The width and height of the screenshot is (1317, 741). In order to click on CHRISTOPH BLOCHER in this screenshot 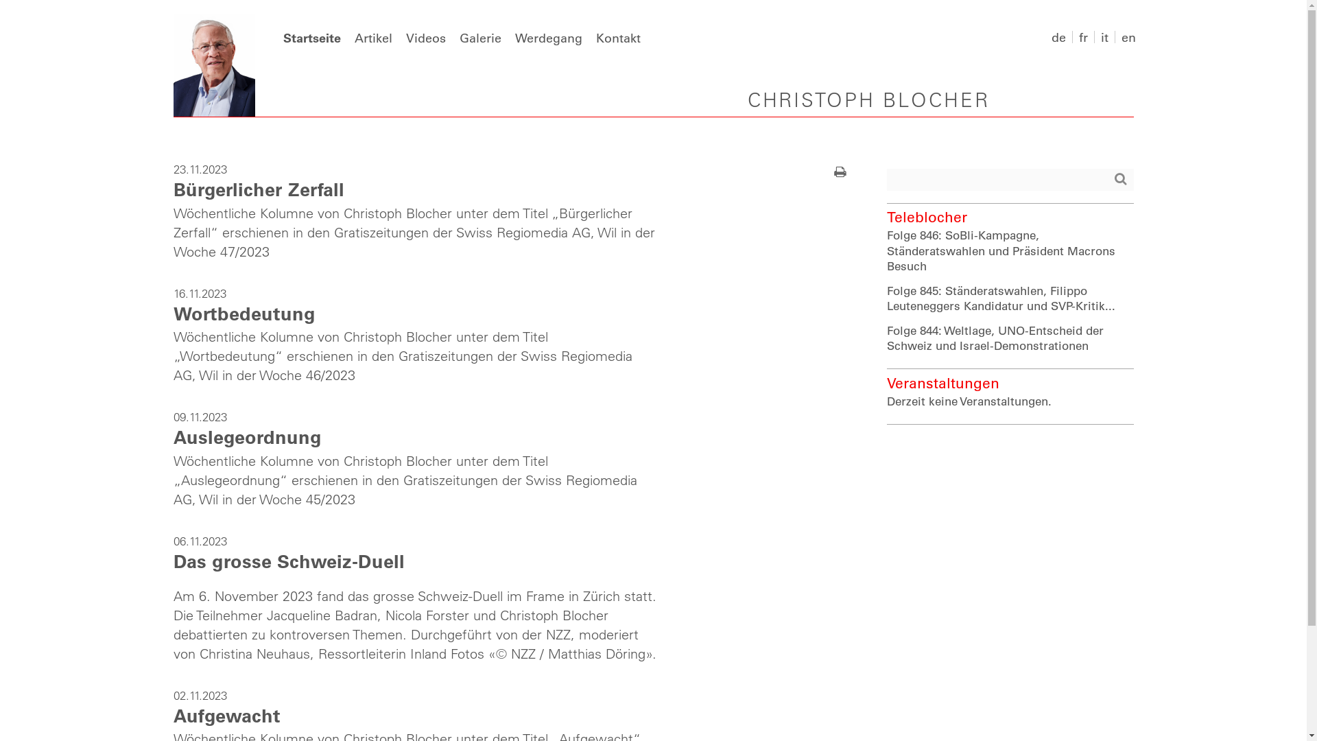, I will do `click(868, 102)`.